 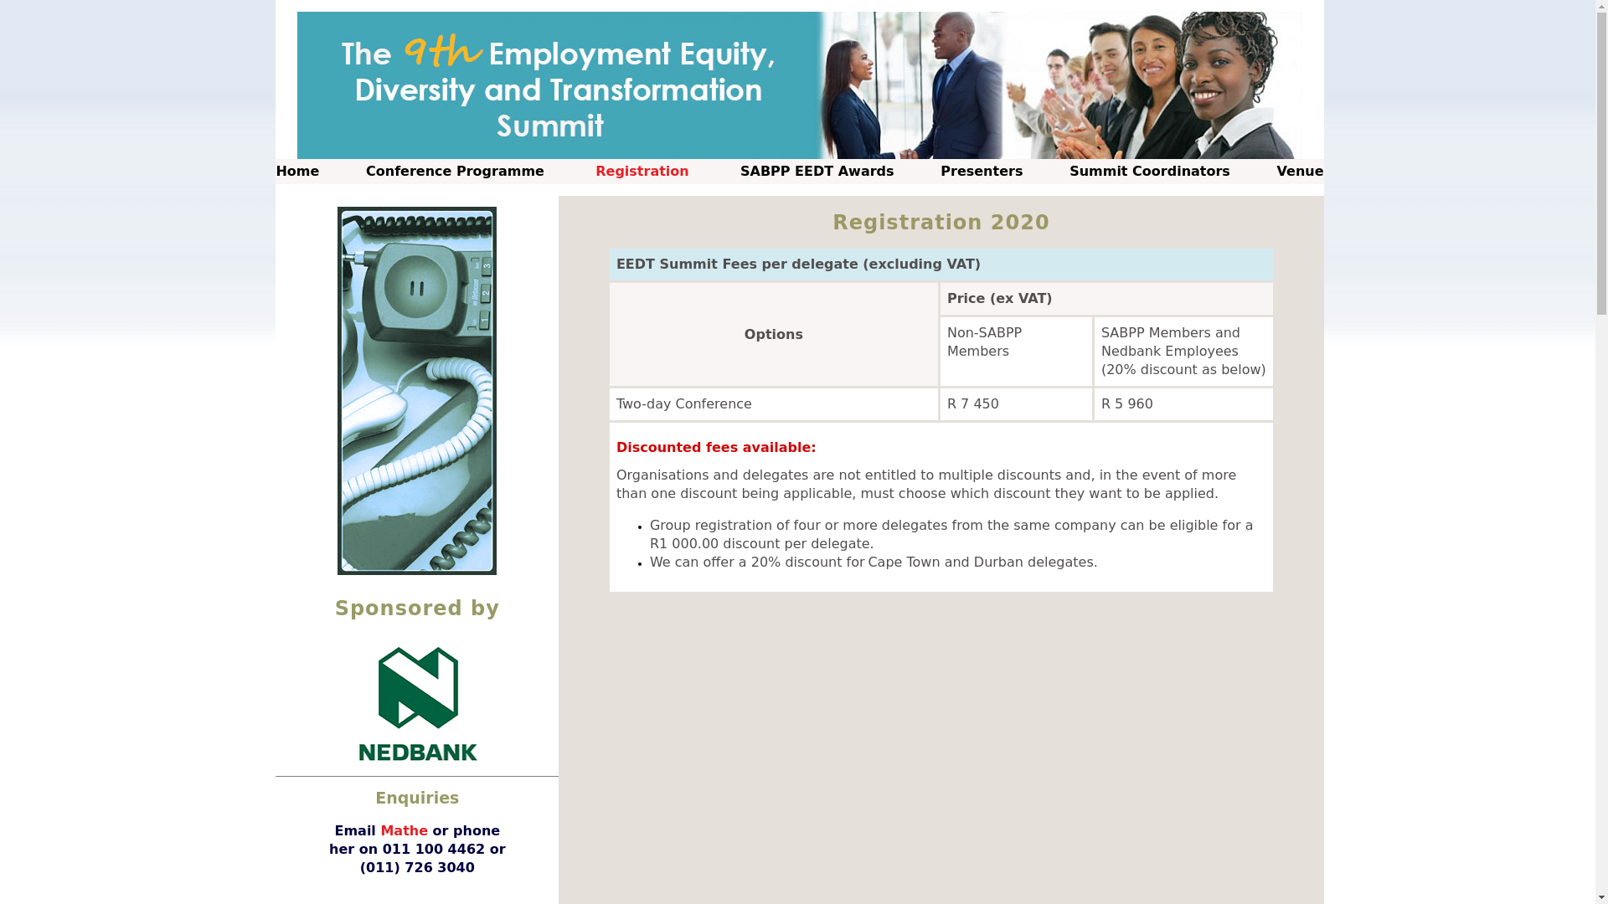 What do you see at coordinates (1149, 171) in the screenshot?
I see `Summit Coordinators` at bounding box center [1149, 171].